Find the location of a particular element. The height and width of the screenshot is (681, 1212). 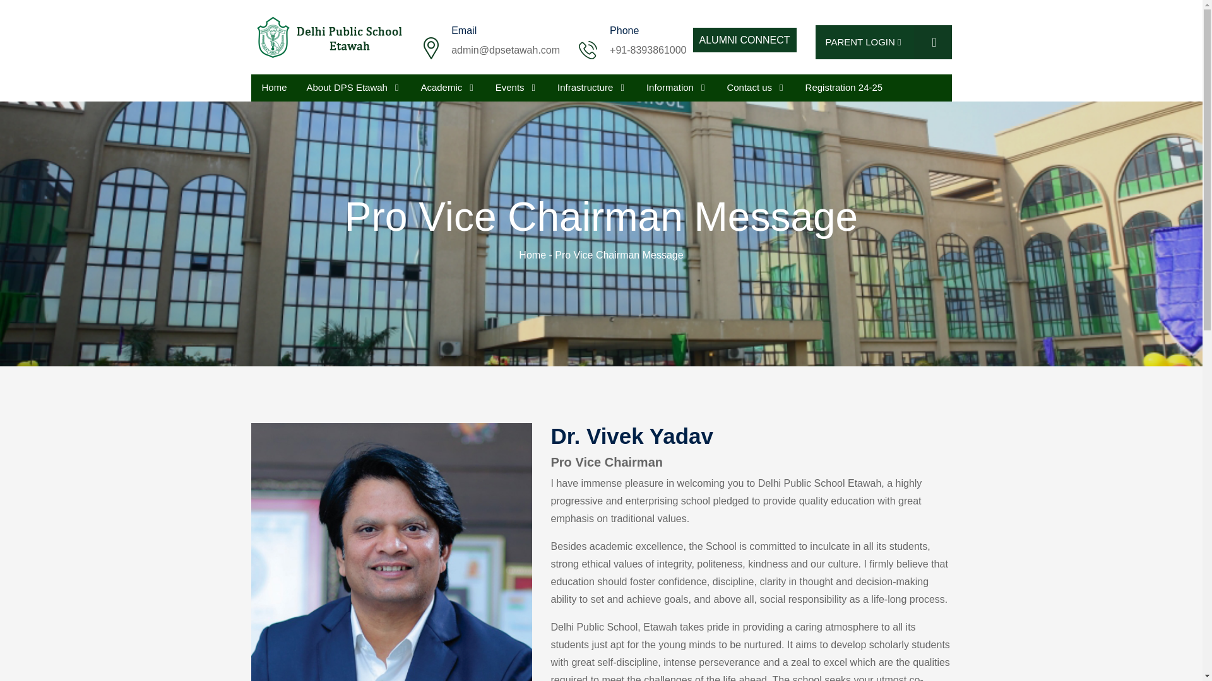

Events is located at coordinates (515, 87).